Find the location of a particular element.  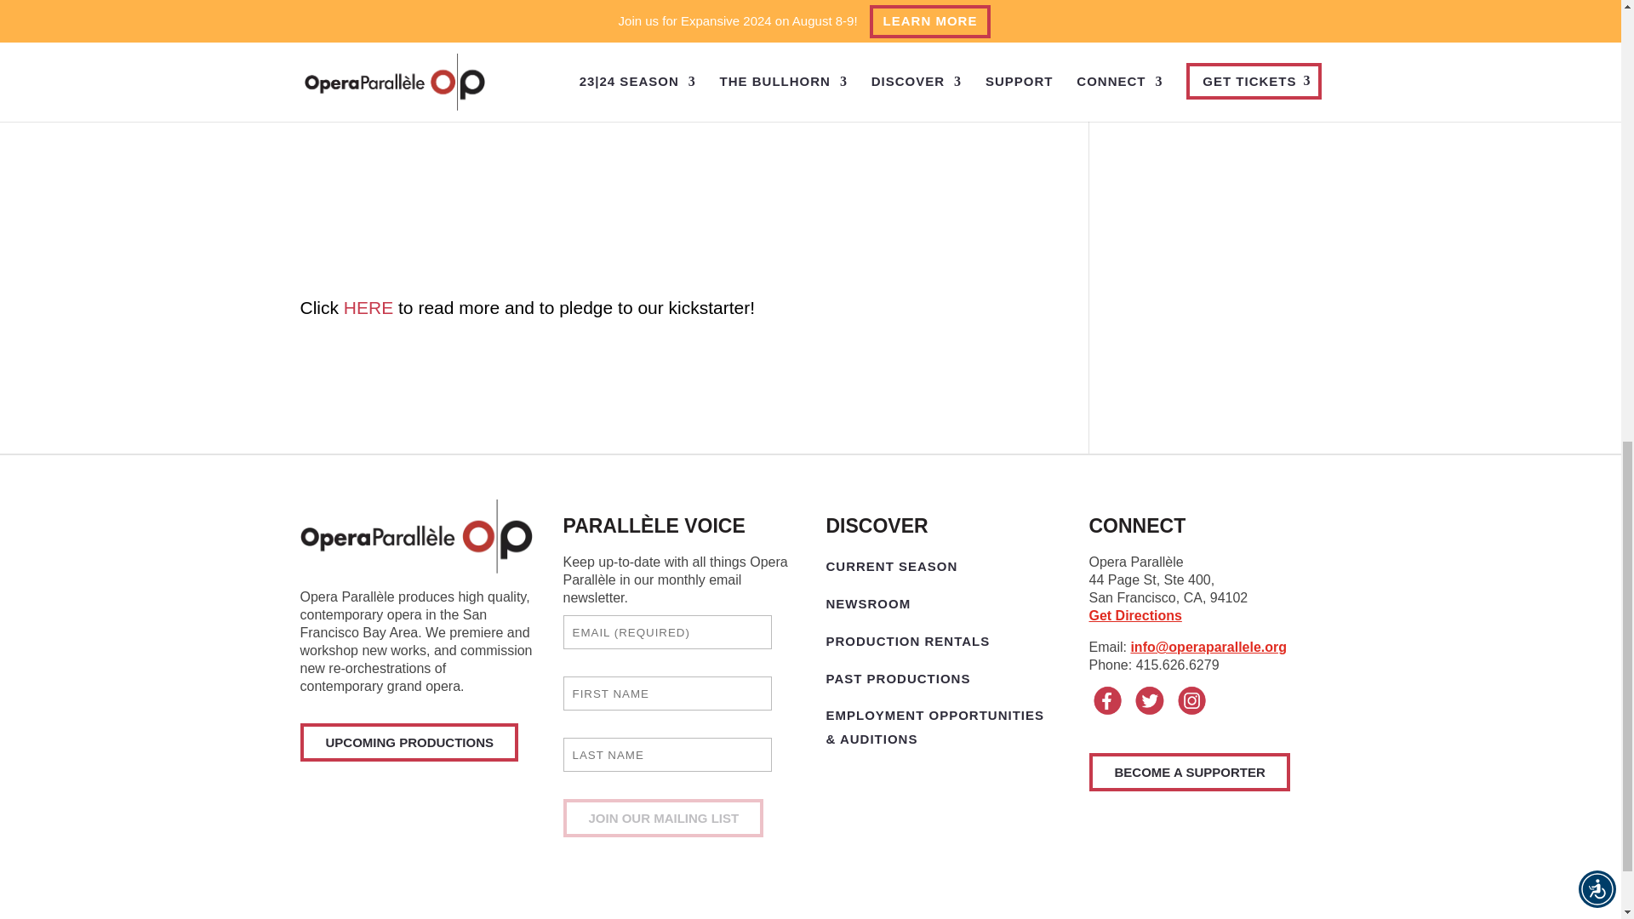

Kickstarter Heart of Darkness Art Installation is located at coordinates (368, 306).